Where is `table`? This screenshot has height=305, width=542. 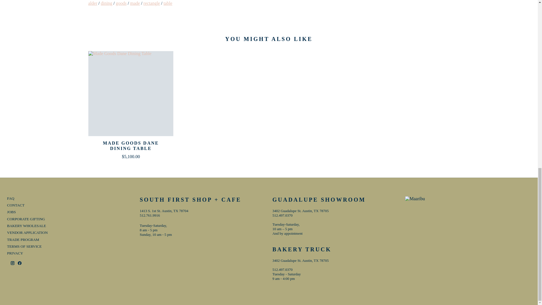 table is located at coordinates (168, 3).